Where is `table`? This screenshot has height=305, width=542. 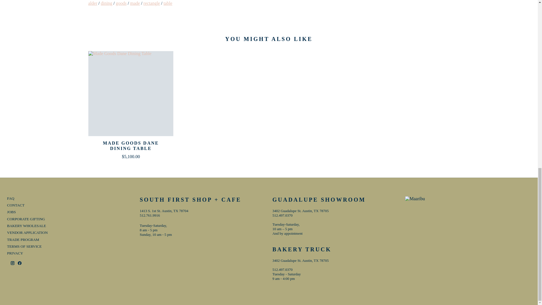 table is located at coordinates (168, 3).